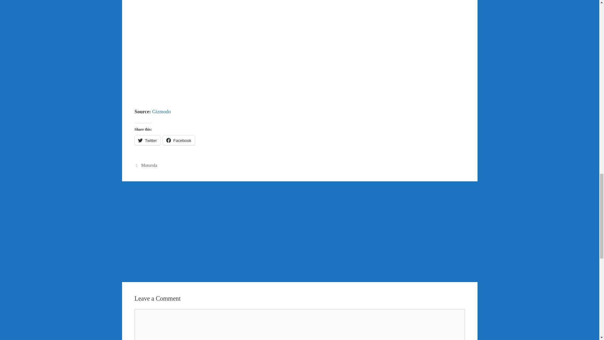 The image size is (604, 340). I want to click on Gizmodo, so click(161, 111).